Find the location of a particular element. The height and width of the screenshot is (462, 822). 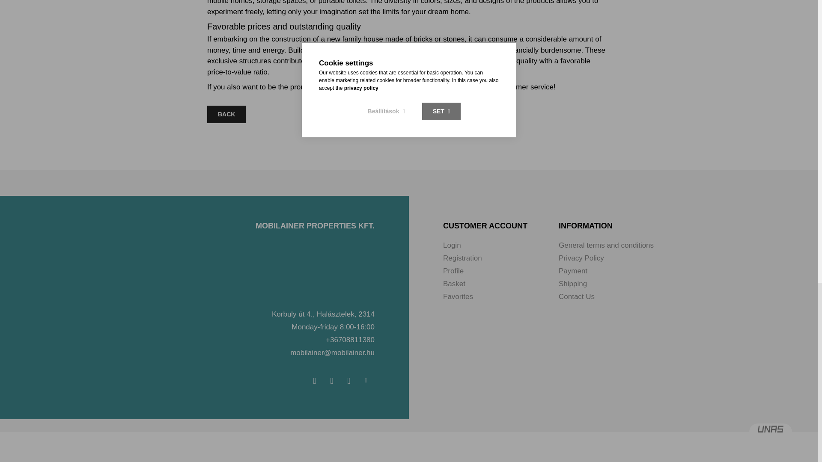

WebShop System is located at coordinates (771, 432).